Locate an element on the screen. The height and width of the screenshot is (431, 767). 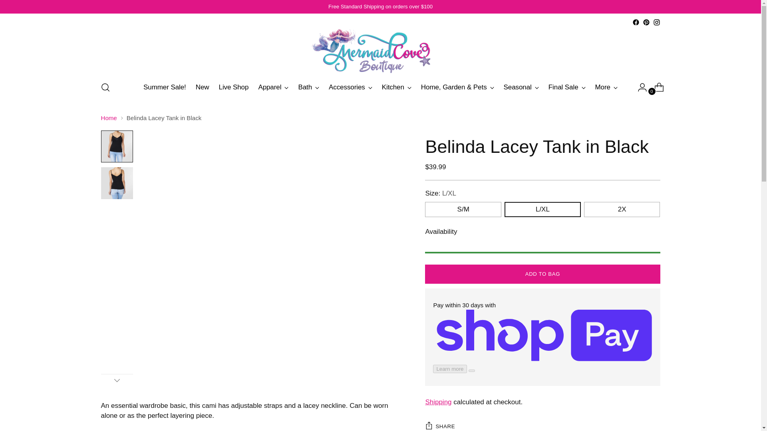
Live Shop is located at coordinates (233, 87).